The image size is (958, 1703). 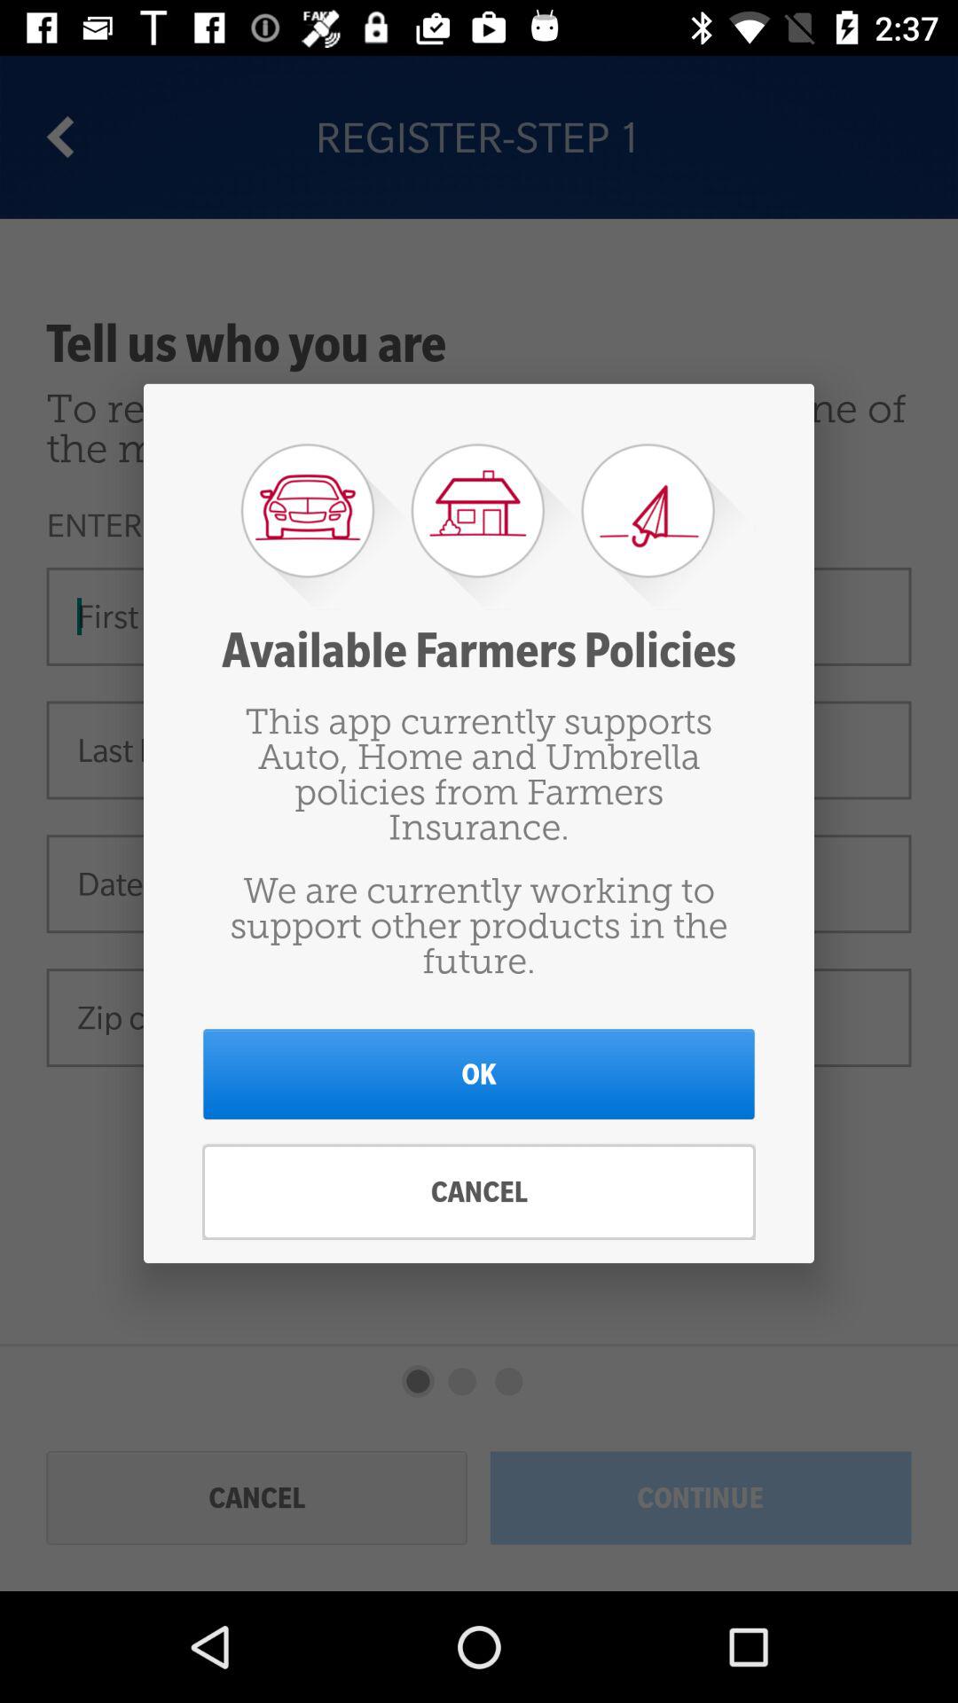 What do you see at coordinates (479, 1073) in the screenshot?
I see `select the item above the cancel item` at bounding box center [479, 1073].